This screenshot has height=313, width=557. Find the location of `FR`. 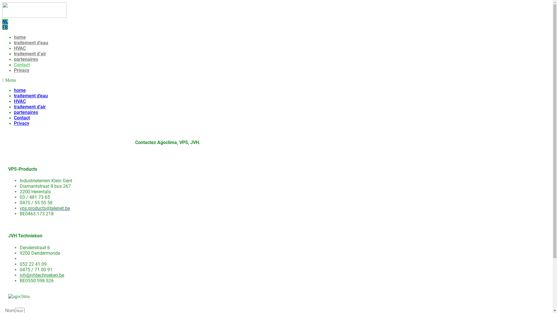

FR is located at coordinates (5, 27).